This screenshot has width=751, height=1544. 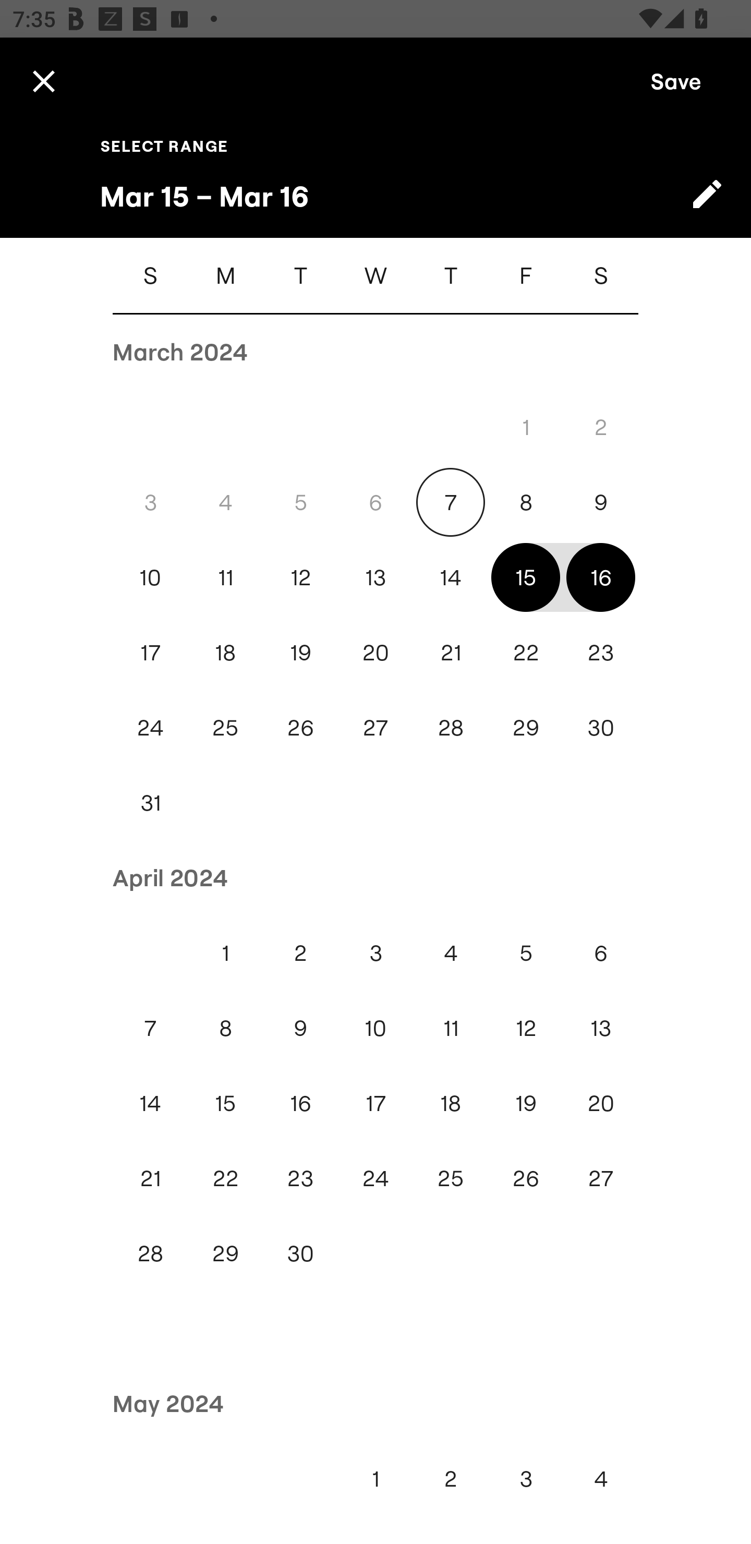 I want to click on 15 Mon, Apr 15, so click(x=225, y=1103).